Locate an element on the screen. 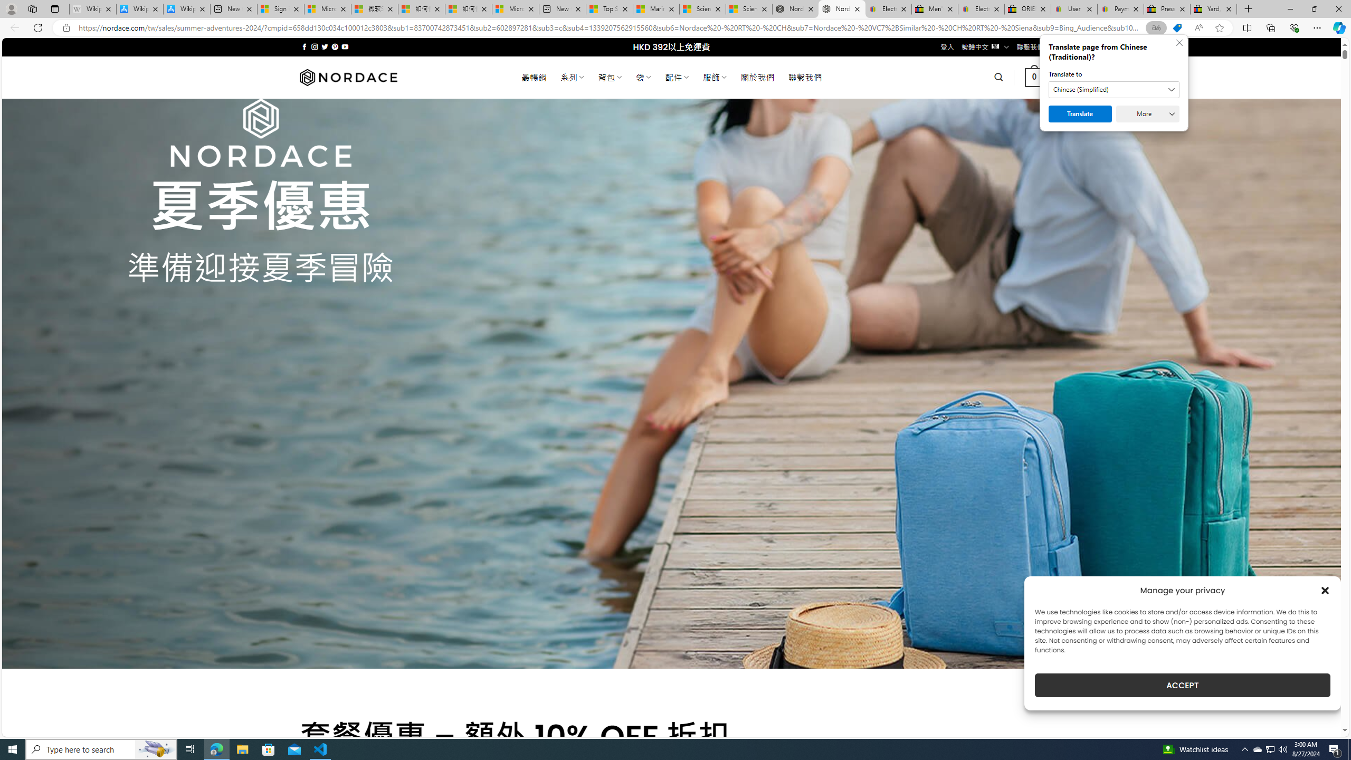  Class: cmplz-close is located at coordinates (1325, 590).